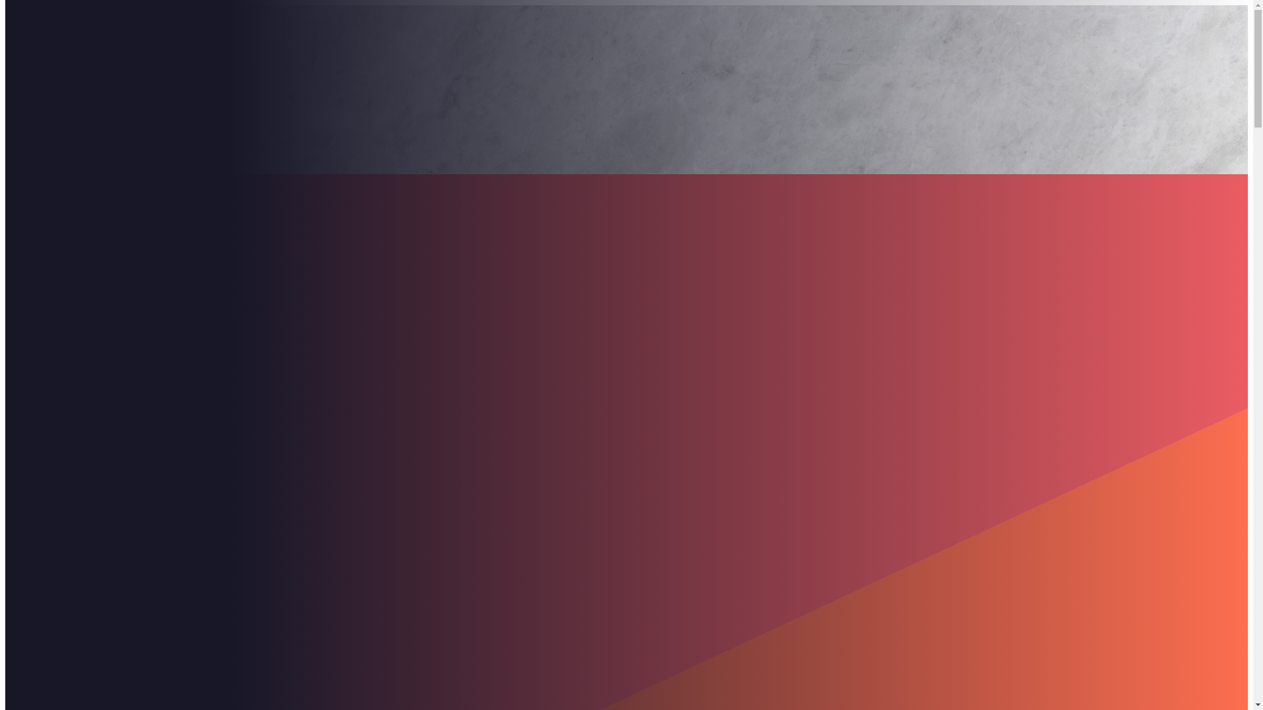 This screenshot has width=1263, height=710. Describe the element at coordinates (93, 439) in the screenshot. I see `STONEWORK` at that location.